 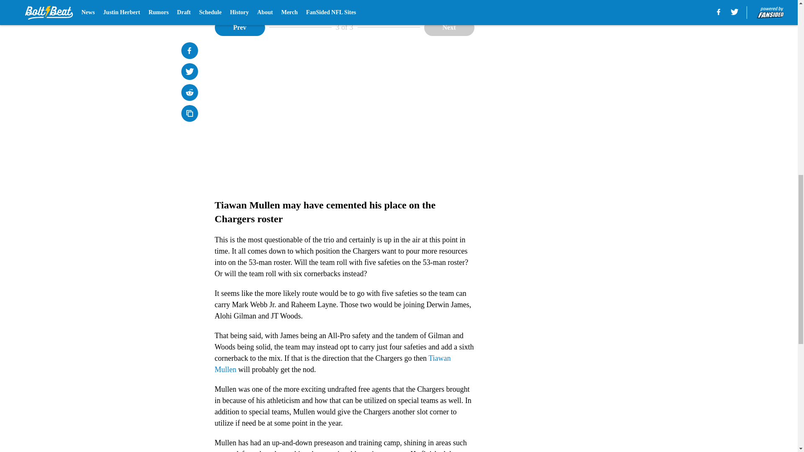 I want to click on Tiawan Mullen, so click(x=332, y=364).